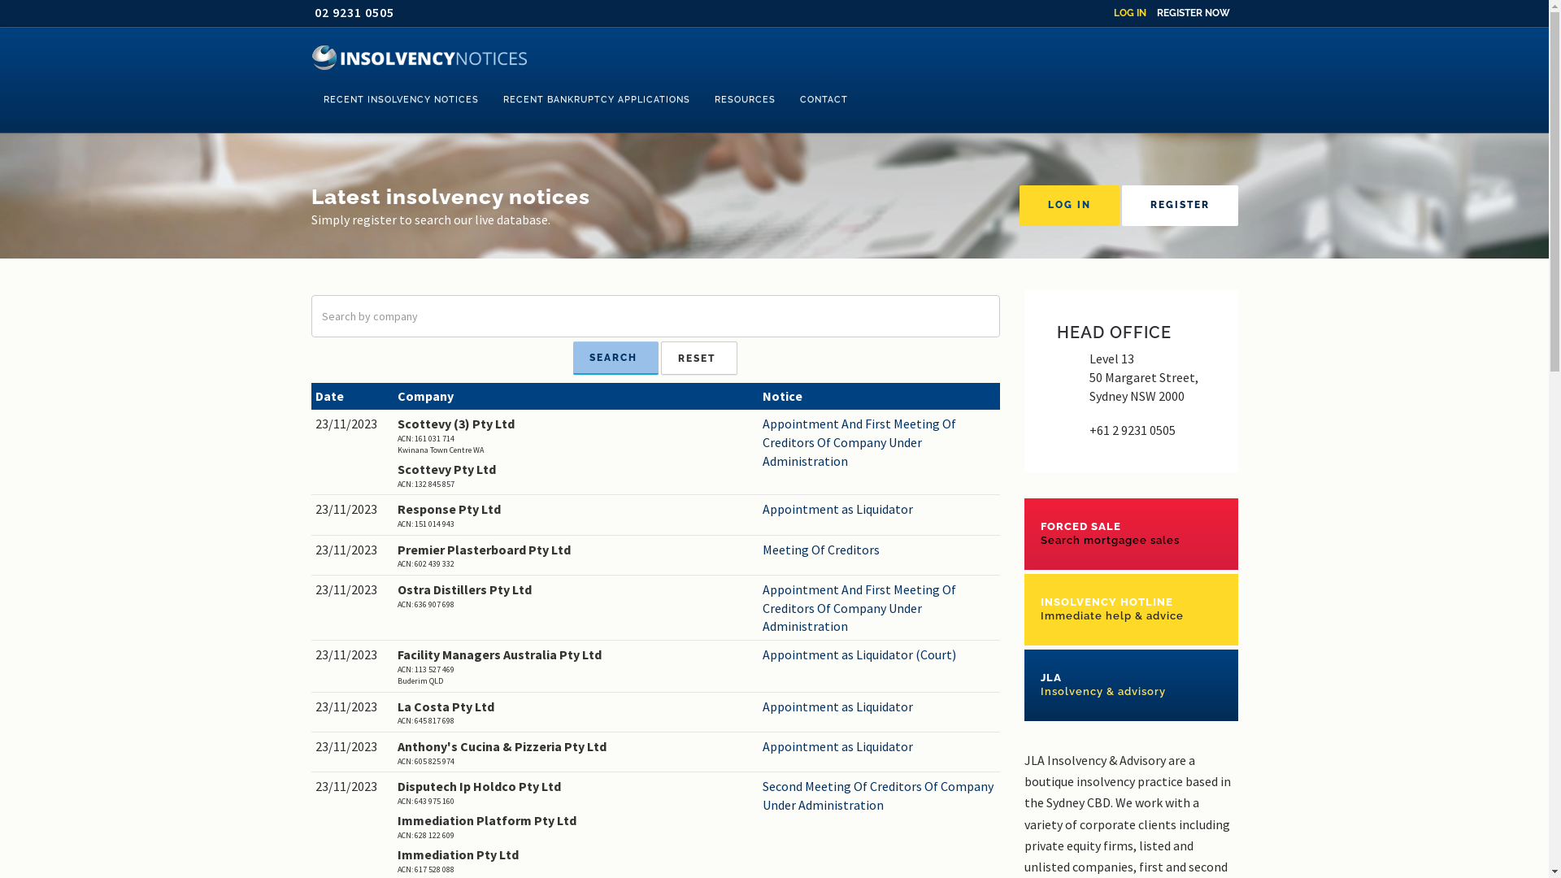  I want to click on 23/11/2023, so click(353, 746).